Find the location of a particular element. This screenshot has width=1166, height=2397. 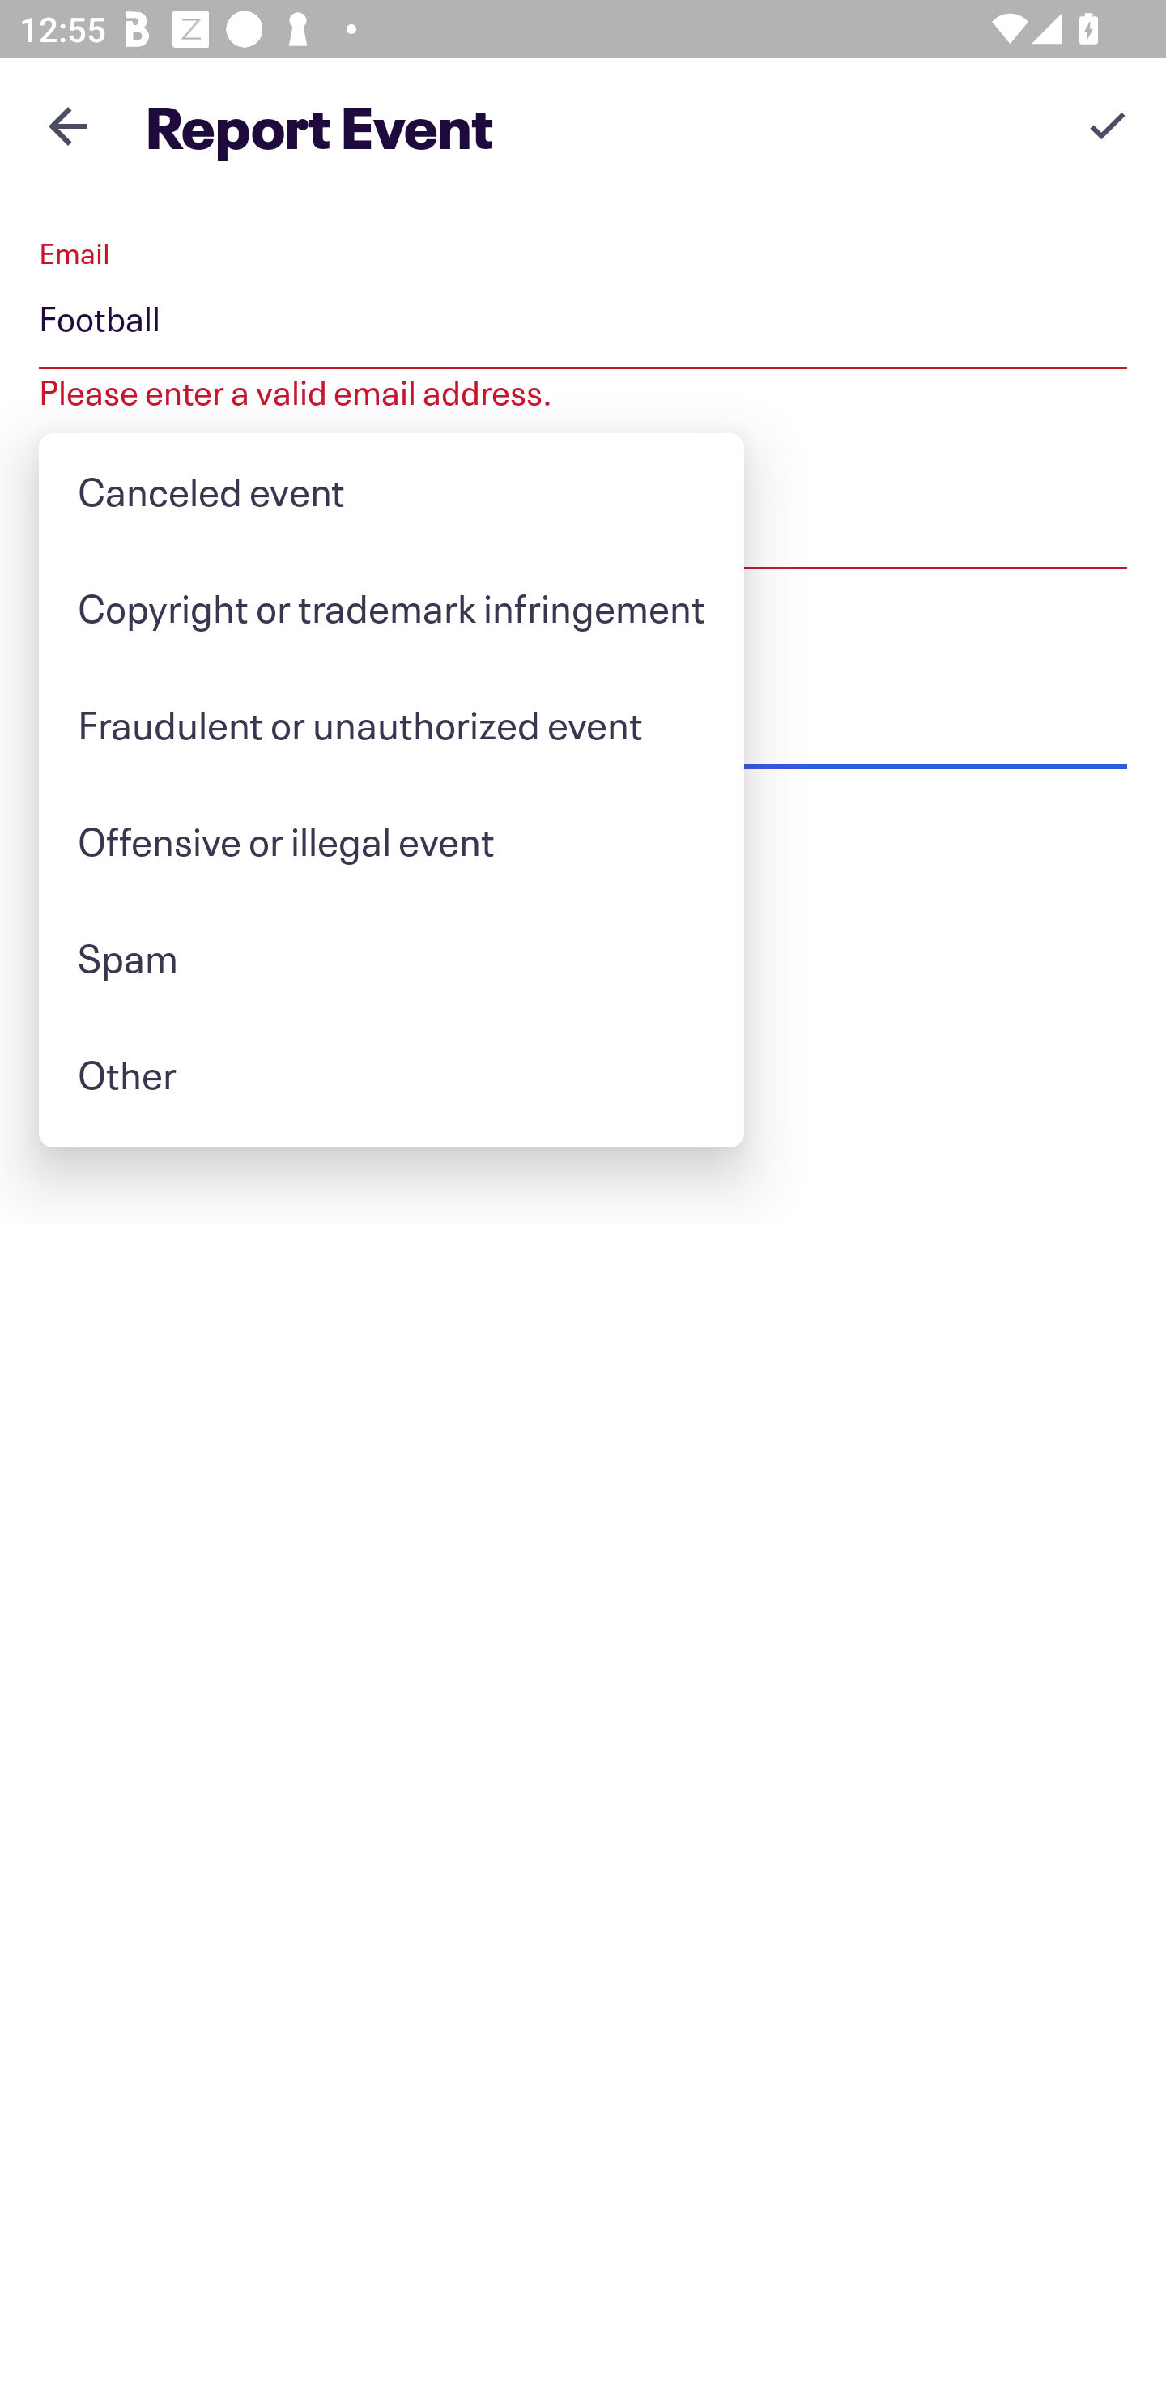

Other is located at coordinates (390, 1075).